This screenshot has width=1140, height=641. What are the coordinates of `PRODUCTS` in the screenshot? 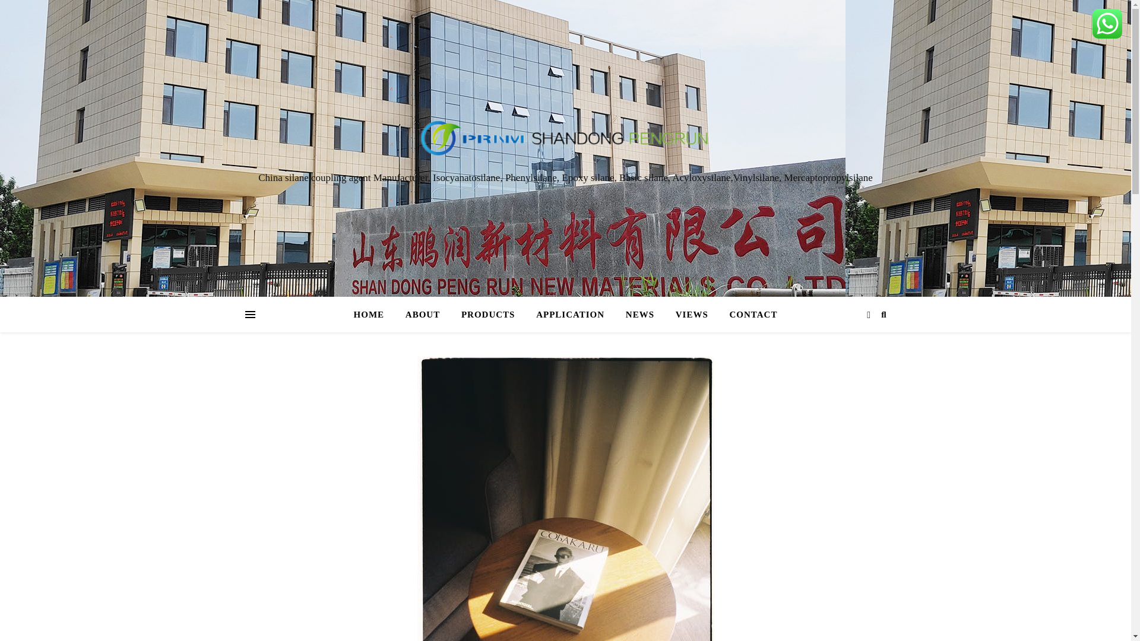 It's located at (488, 315).